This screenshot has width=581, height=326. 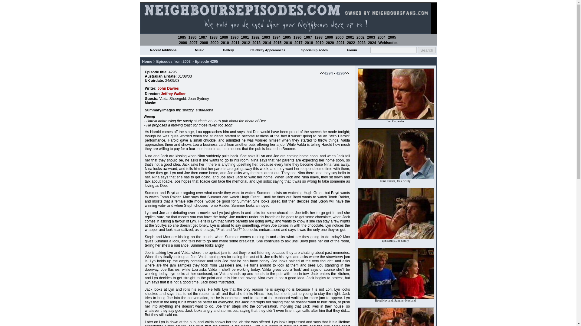 I want to click on 2003, so click(x=371, y=37).